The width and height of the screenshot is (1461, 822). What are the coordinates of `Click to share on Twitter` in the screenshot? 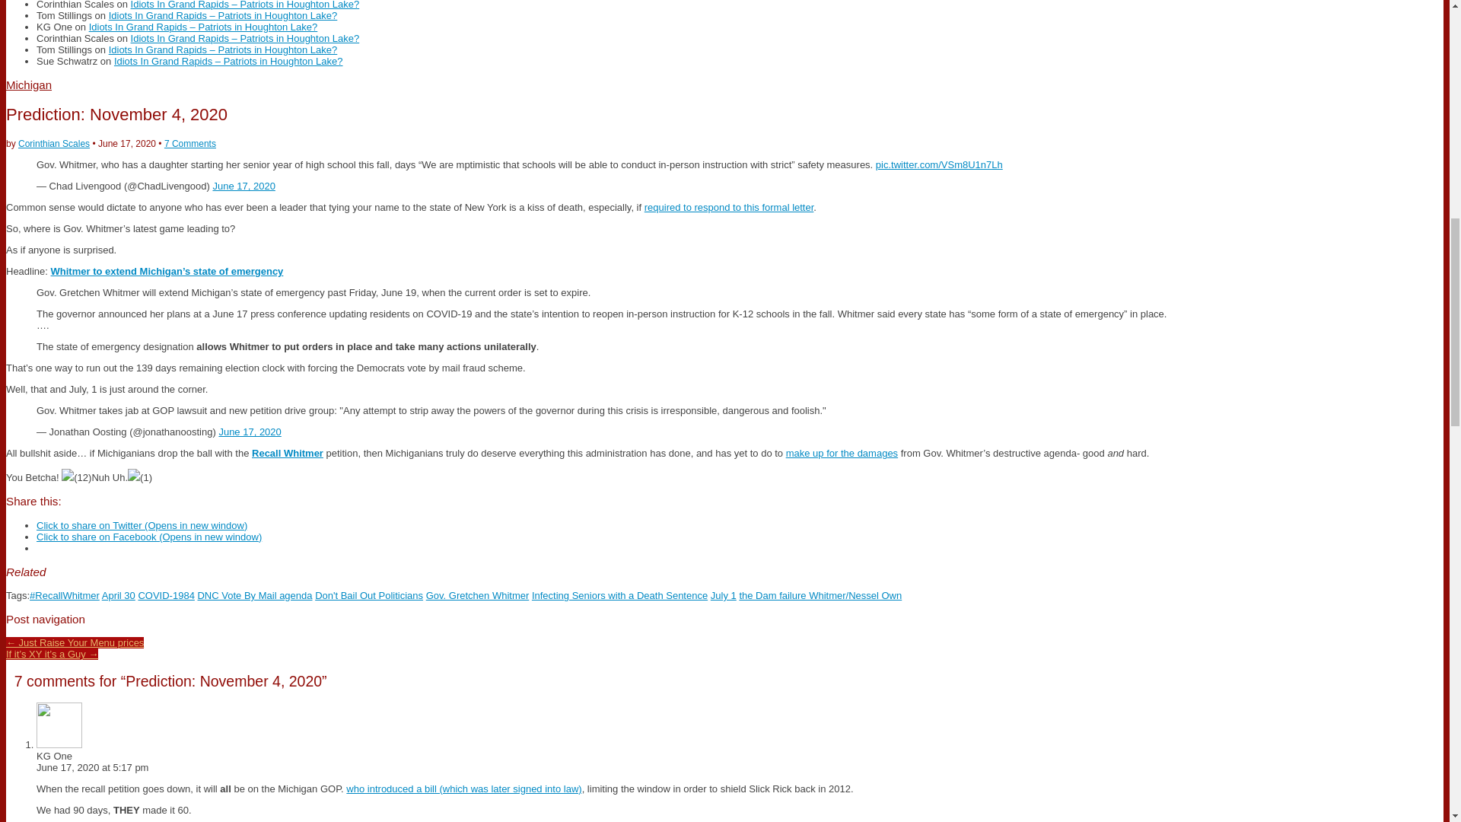 It's located at (142, 525).